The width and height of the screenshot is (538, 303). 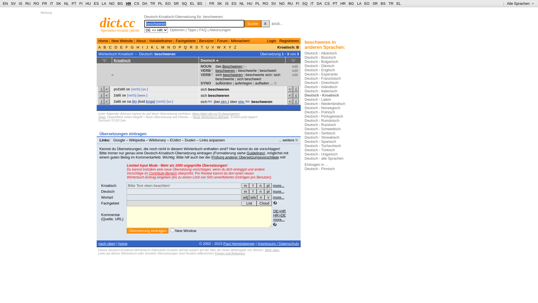 I want to click on HR>DE, so click(x=279, y=215).